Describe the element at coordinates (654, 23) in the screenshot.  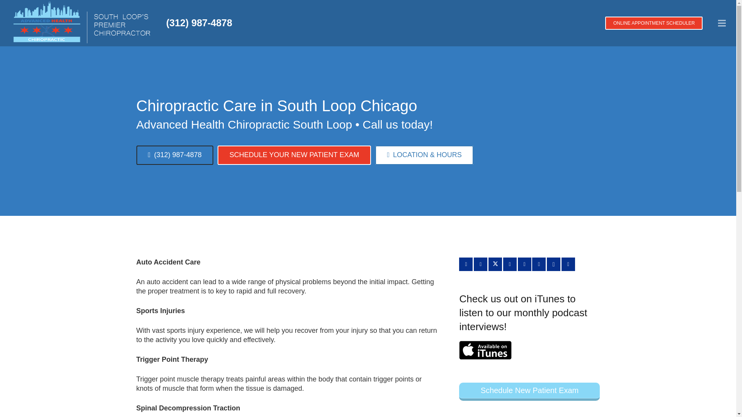
I see `ONLINE APPOINTMENT SCHEDULER` at that location.